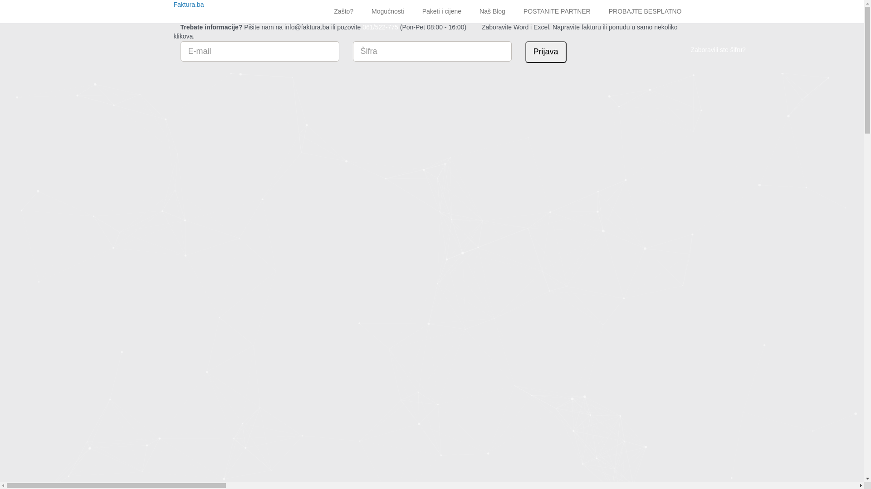 This screenshot has width=871, height=489. I want to click on 061/522-775, so click(380, 27).